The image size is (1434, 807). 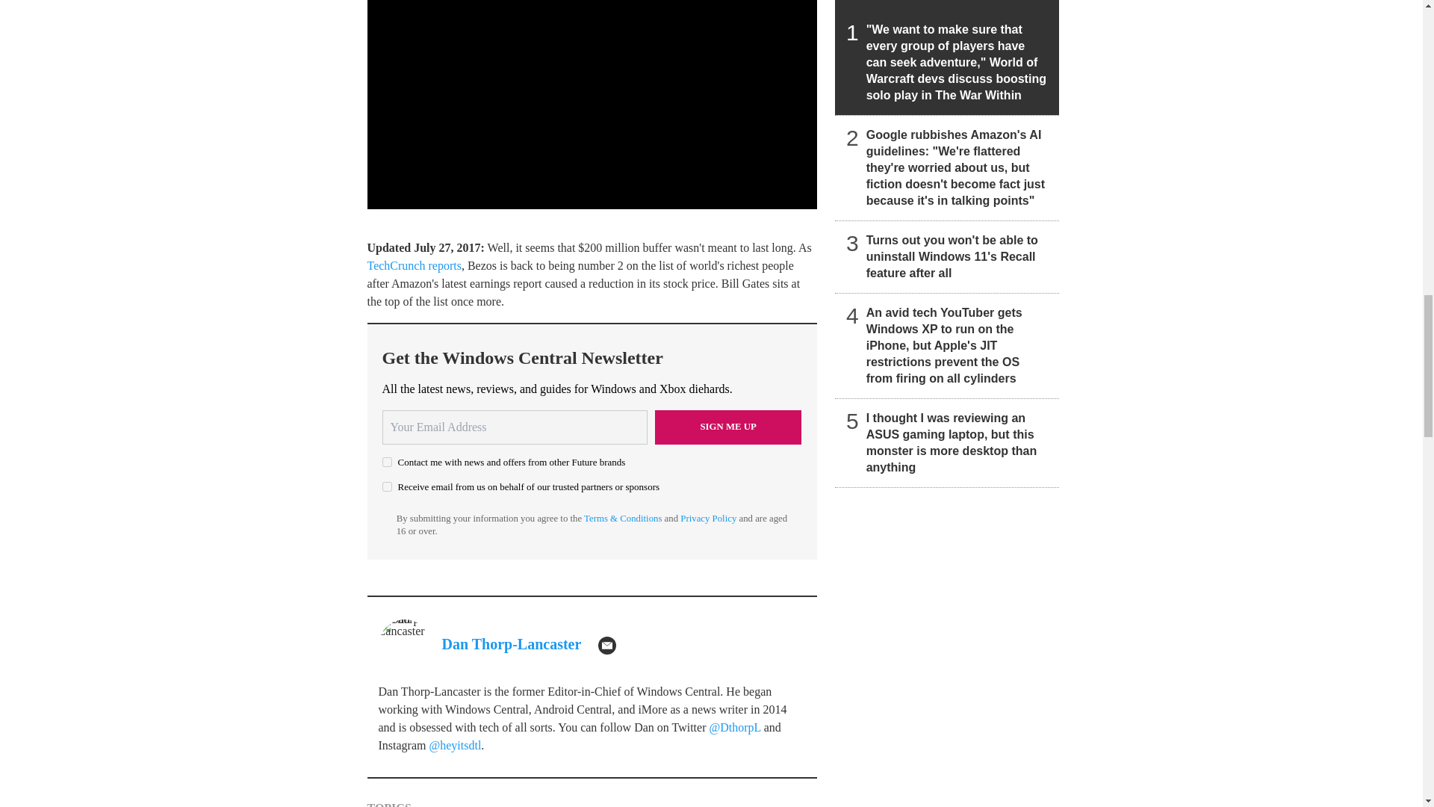 I want to click on TechCrunch reports, so click(x=414, y=265).